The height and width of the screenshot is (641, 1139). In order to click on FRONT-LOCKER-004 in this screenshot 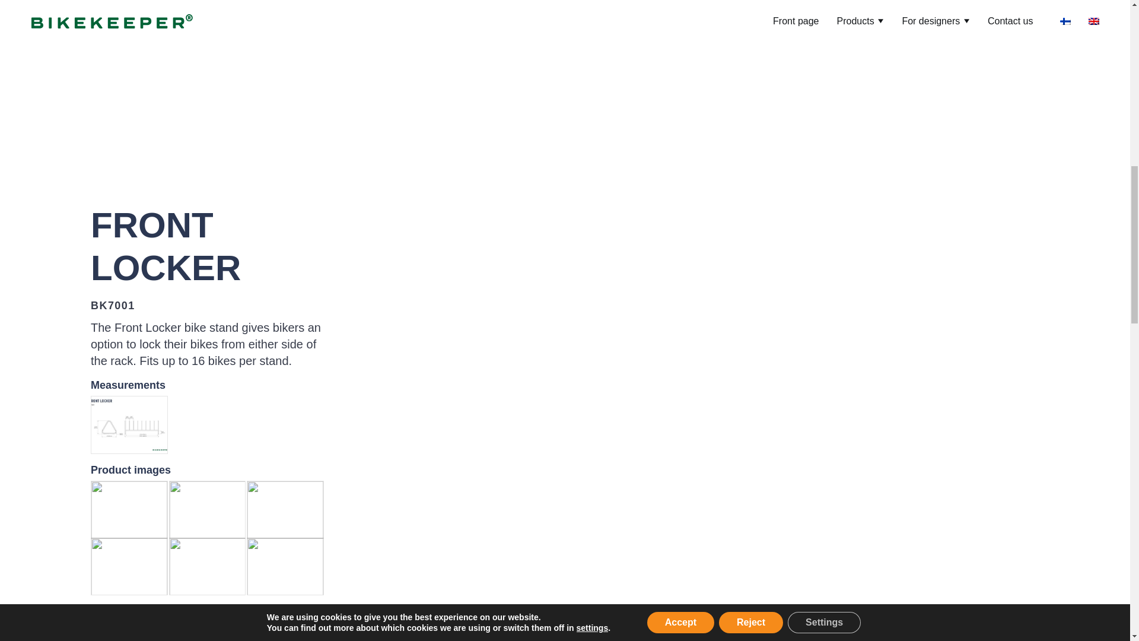, I will do `click(128, 510)`.